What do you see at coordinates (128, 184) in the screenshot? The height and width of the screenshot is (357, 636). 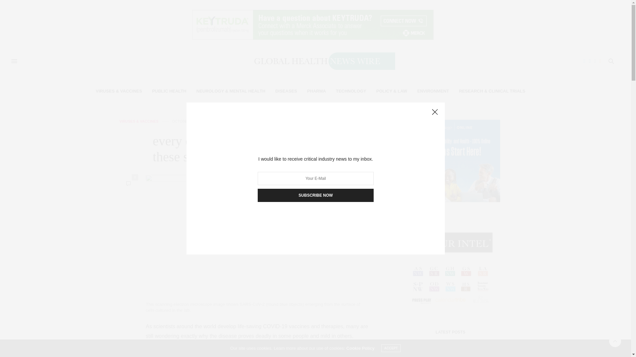 I see `0` at bounding box center [128, 184].